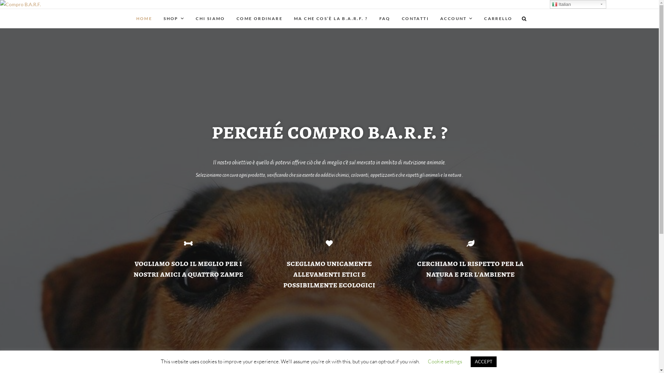 This screenshot has width=664, height=373. What do you see at coordinates (210, 19) in the screenshot?
I see `CHI SIAMO` at bounding box center [210, 19].